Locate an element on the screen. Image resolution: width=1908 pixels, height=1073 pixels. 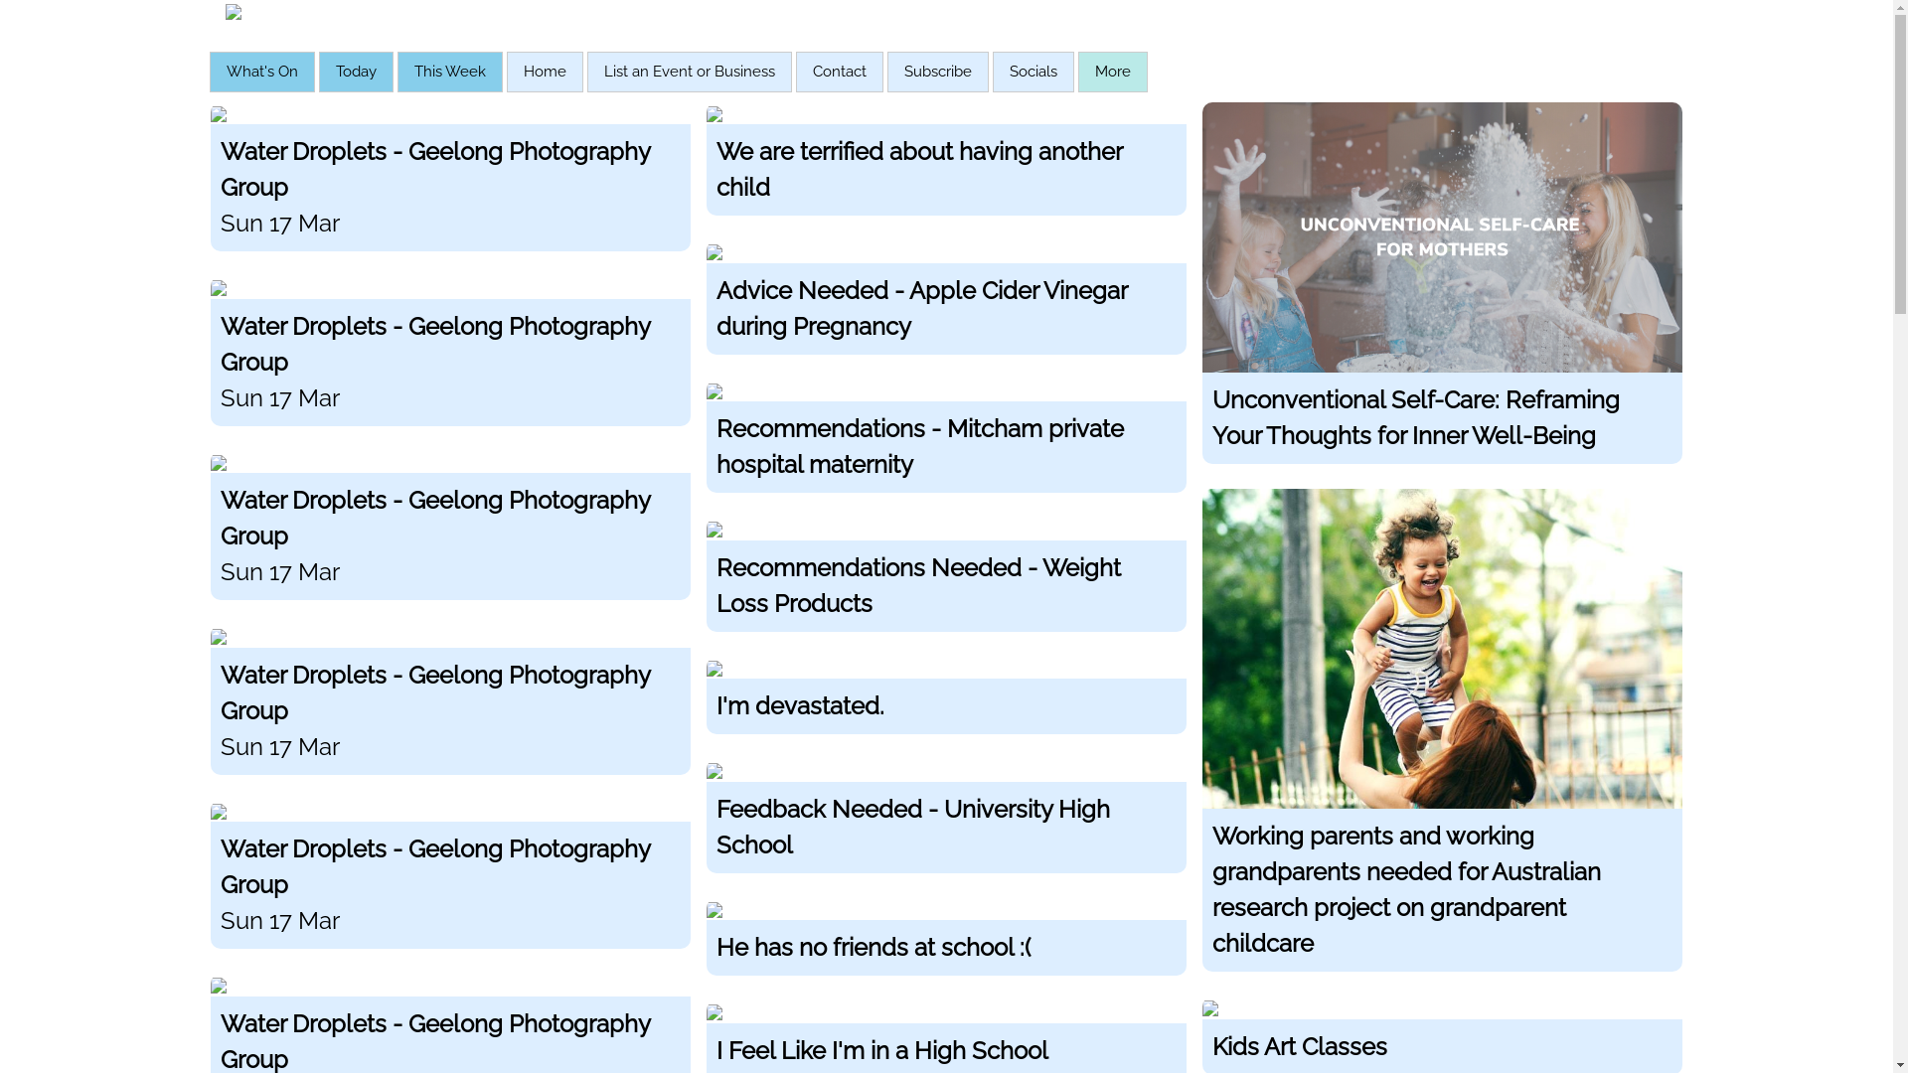
We are terrified about having another child is located at coordinates (946, 167).